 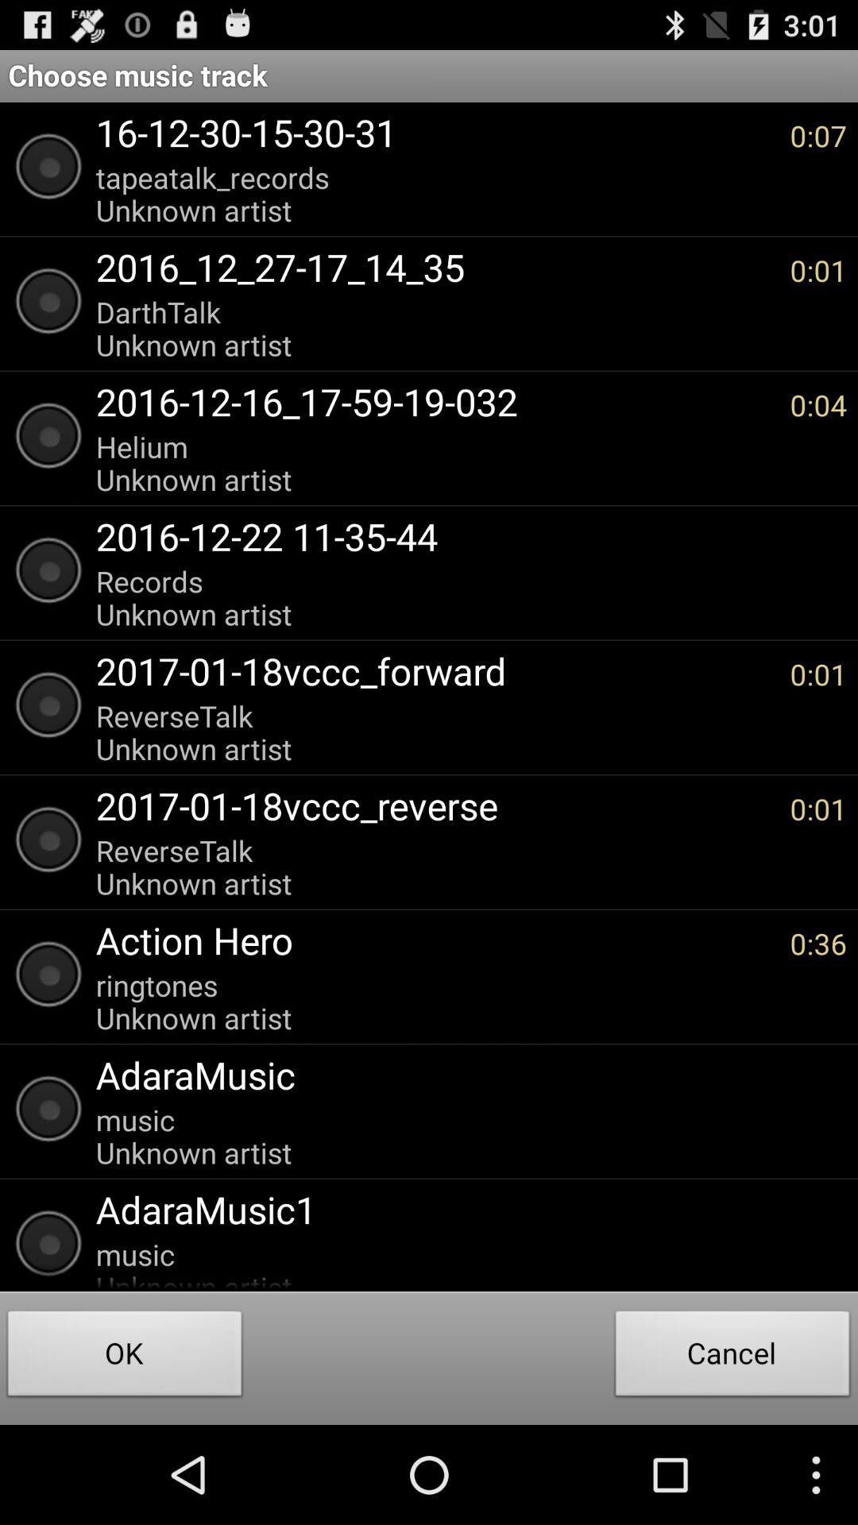 What do you see at coordinates (732, 1358) in the screenshot?
I see `press the cancel item` at bounding box center [732, 1358].